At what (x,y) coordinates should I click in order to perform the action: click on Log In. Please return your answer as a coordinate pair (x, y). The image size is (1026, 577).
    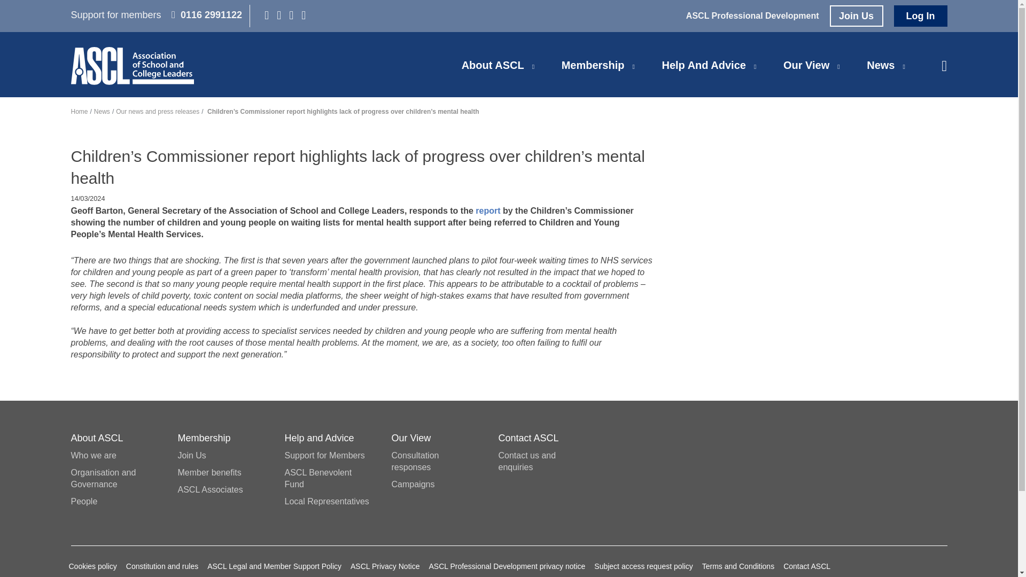
    Looking at the image, I should click on (920, 15).